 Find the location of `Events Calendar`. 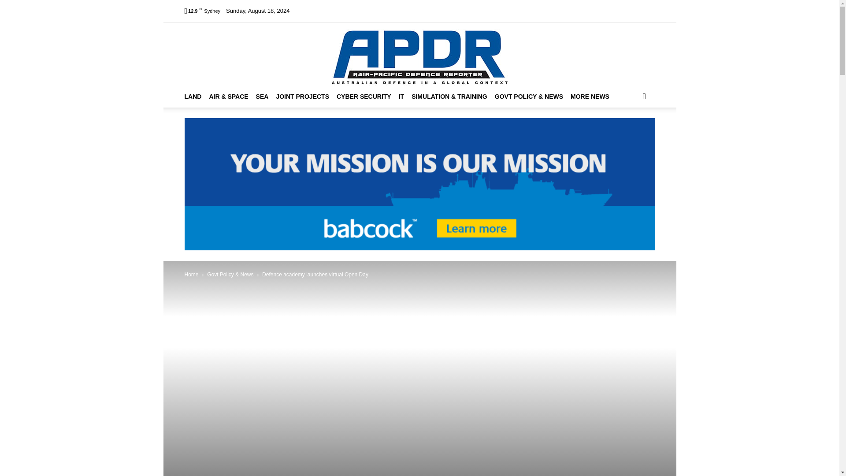

Events Calendar is located at coordinates (369, 11).